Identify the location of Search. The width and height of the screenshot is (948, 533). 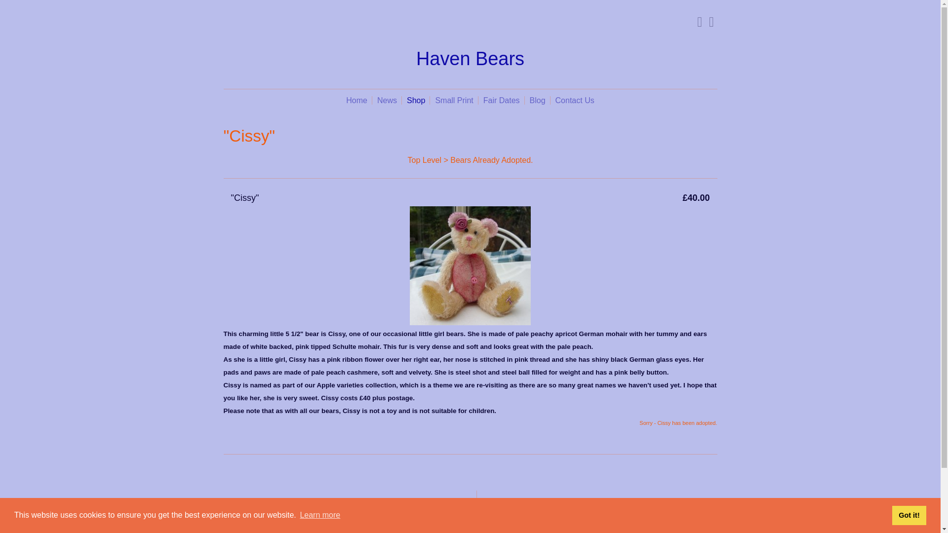
(695, 22).